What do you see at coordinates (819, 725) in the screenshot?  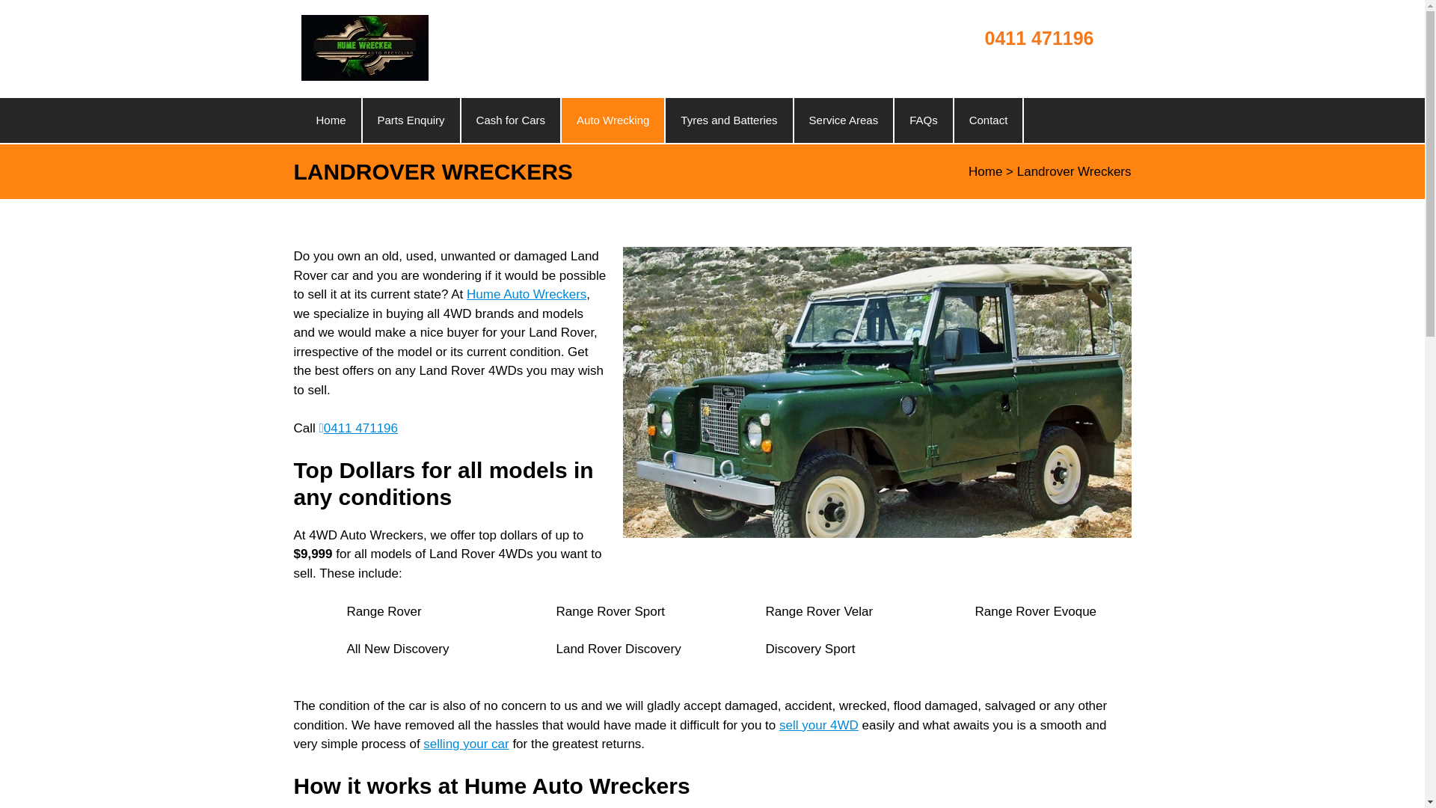 I see `sell your 4WD` at bounding box center [819, 725].